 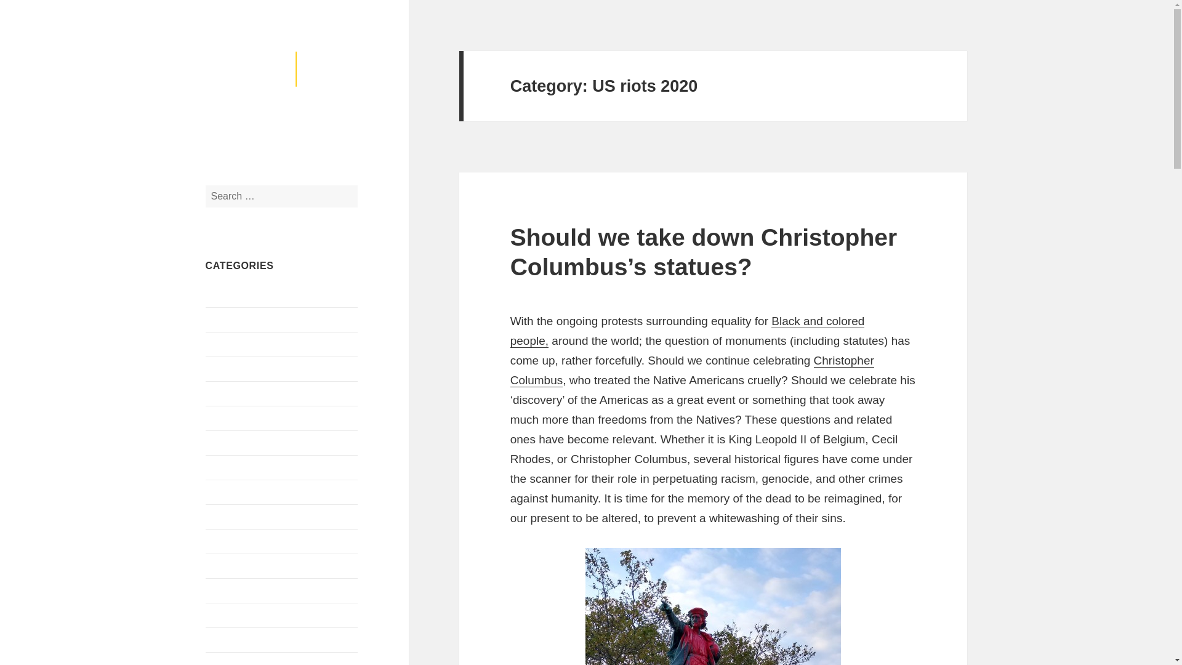 What do you see at coordinates (278, 105) in the screenshot?
I see `The Public Sphere` at bounding box center [278, 105].